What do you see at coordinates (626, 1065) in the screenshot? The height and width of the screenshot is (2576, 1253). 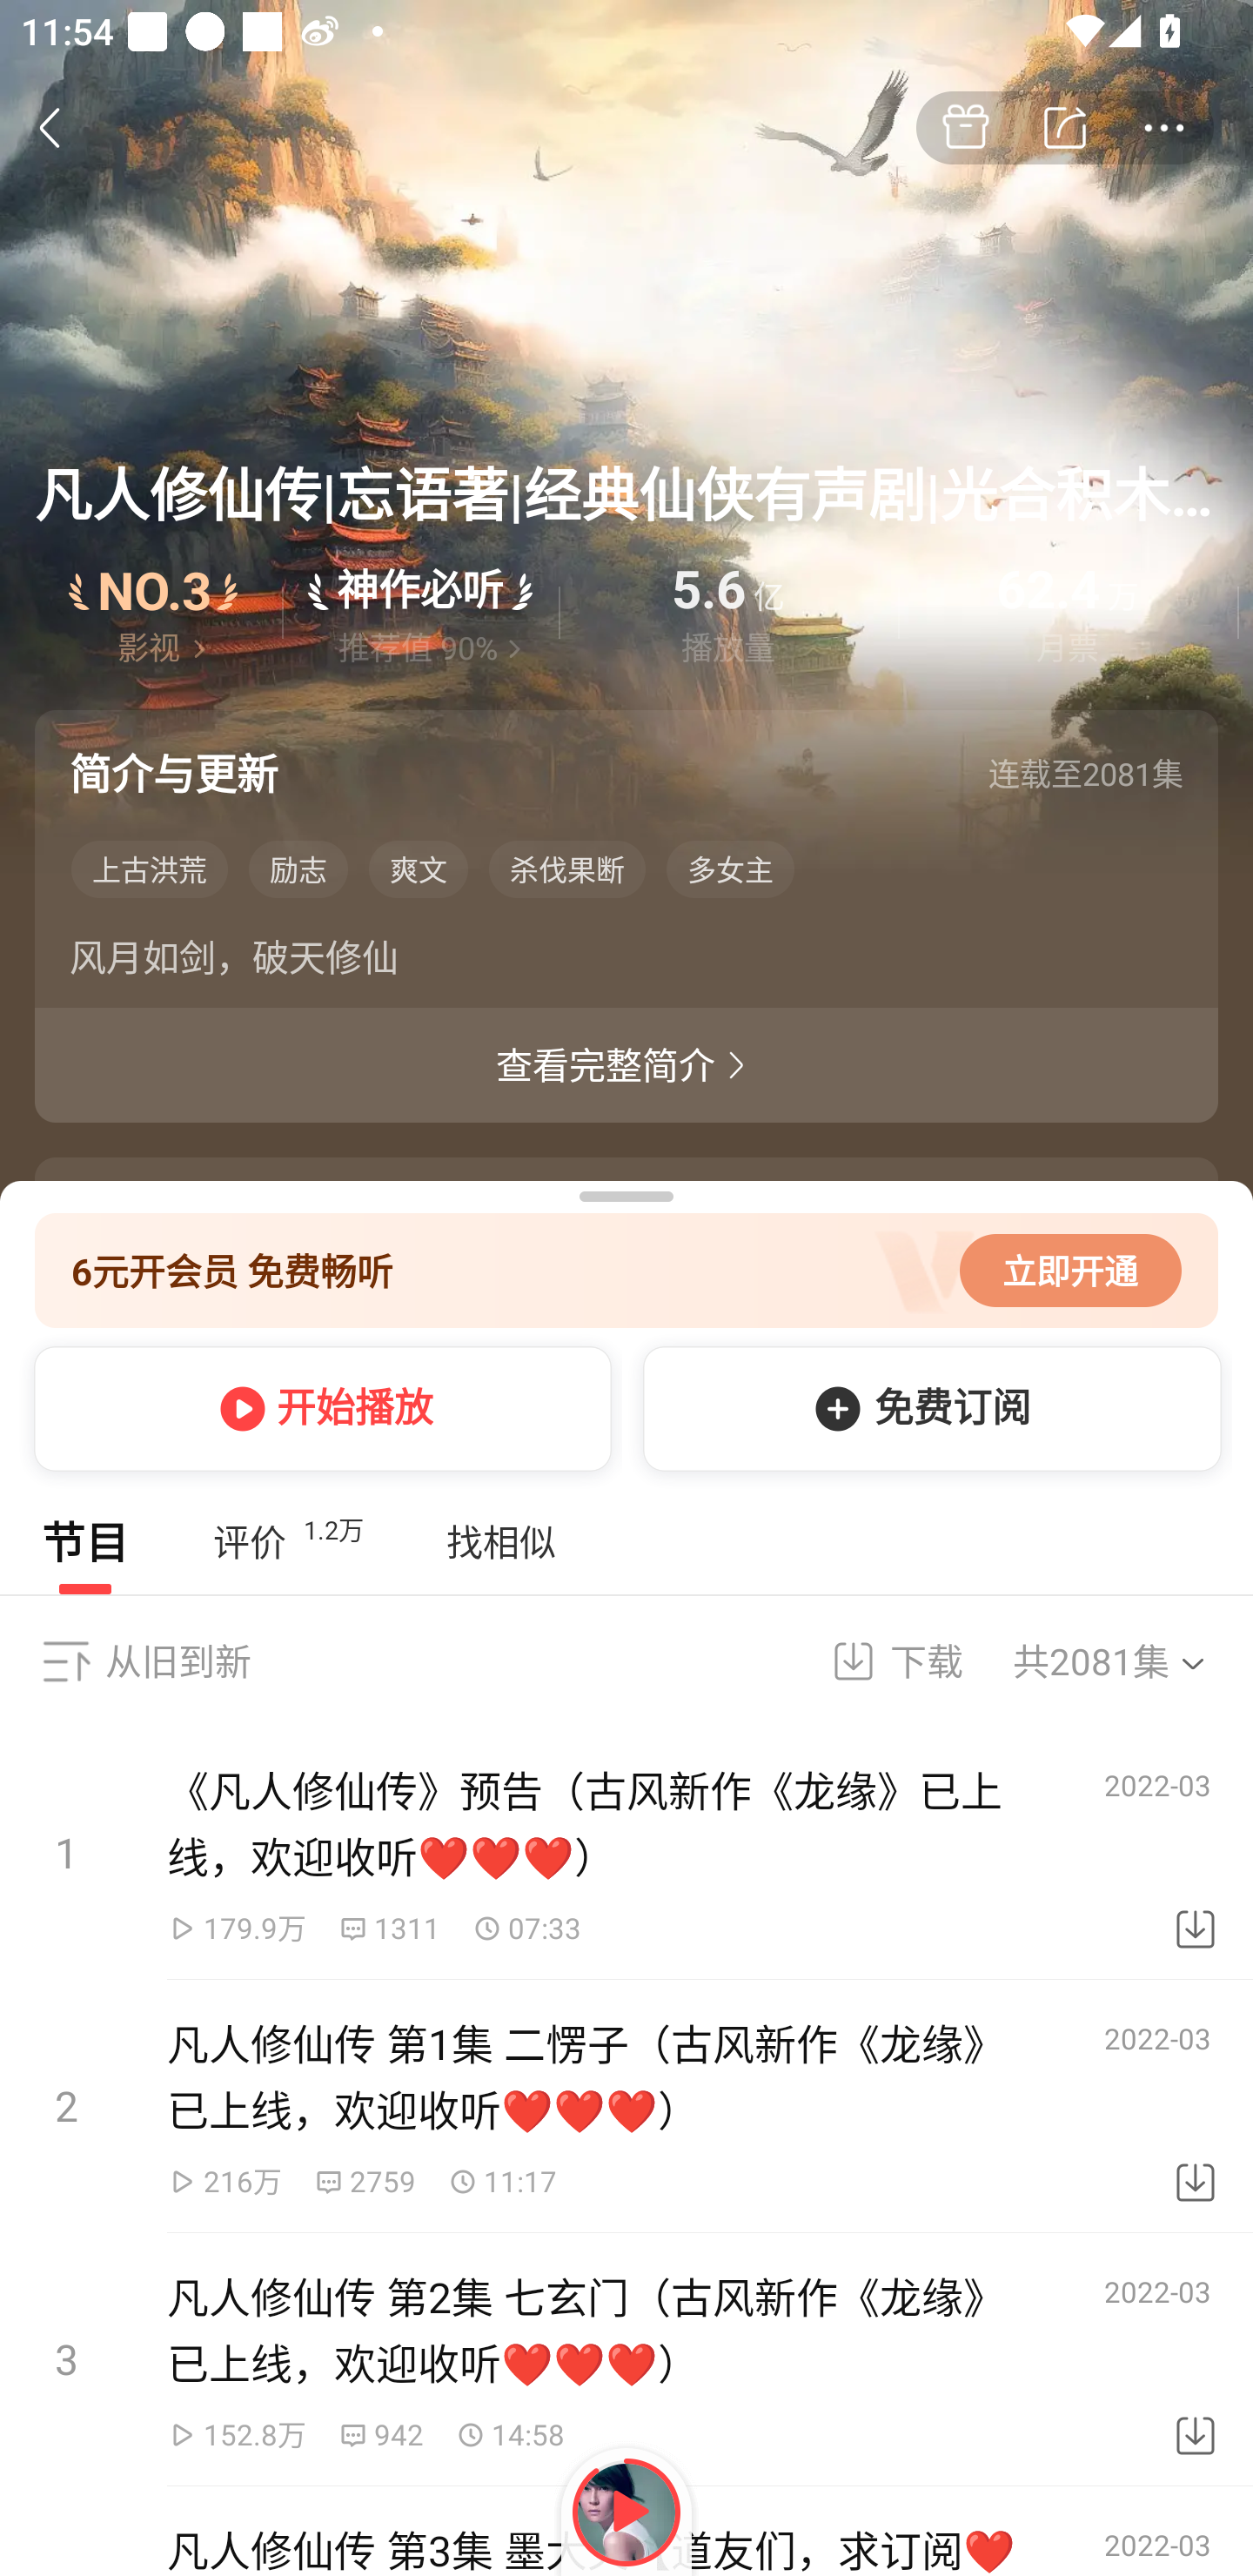 I see `查看完整简介` at bounding box center [626, 1065].